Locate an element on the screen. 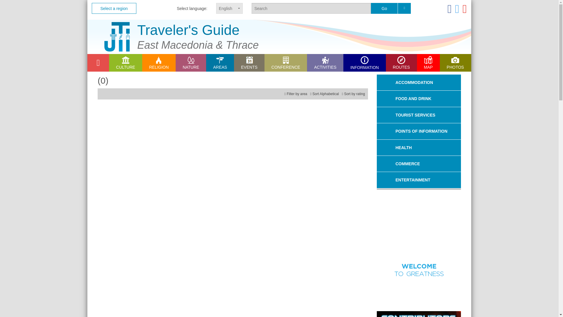  Twitter is located at coordinates (457, 9).